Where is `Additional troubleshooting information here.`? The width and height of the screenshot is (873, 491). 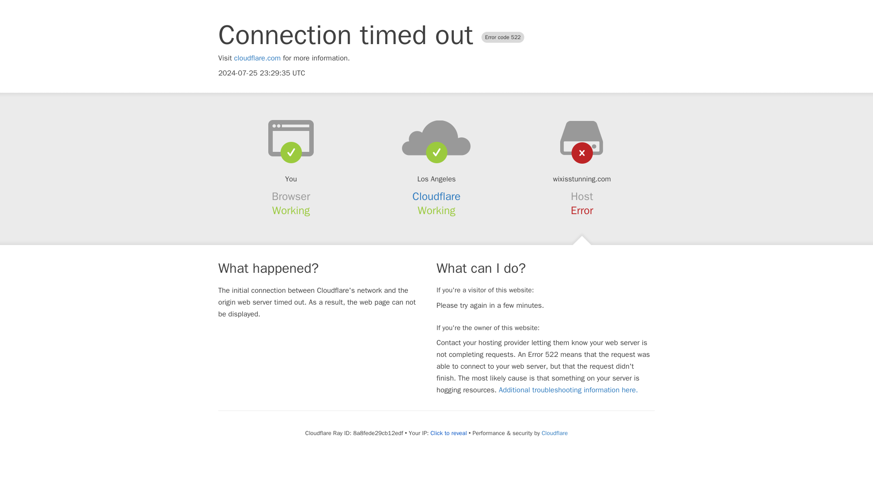 Additional troubleshooting information here. is located at coordinates (568, 390).